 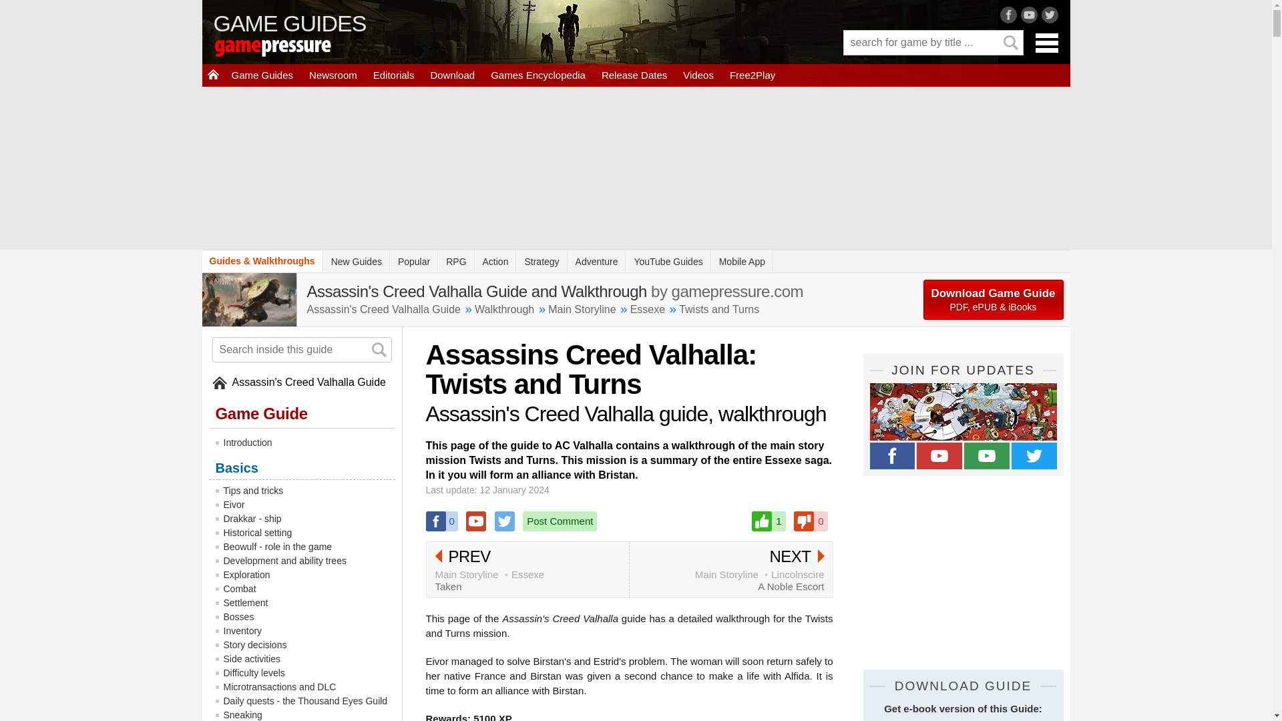 What do you see at coordinates (668, 261) in the screenshot?
I see `YouTube Guides` at bounding box center [668, 261].